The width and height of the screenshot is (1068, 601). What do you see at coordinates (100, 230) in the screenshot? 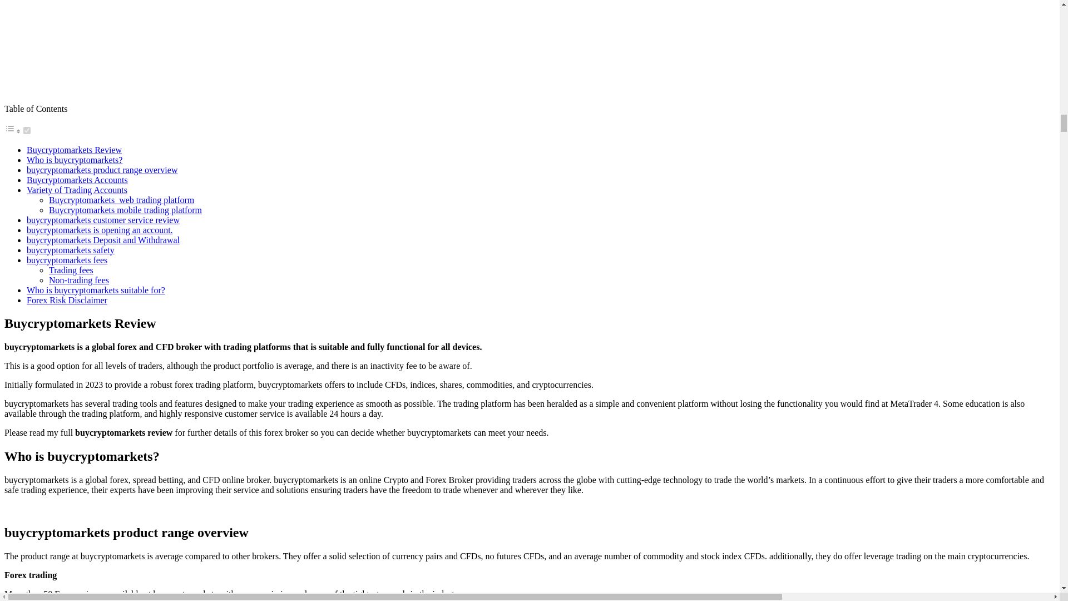
I see `buycryptomarkets is opening an account.` at bounding box center [100, 230].